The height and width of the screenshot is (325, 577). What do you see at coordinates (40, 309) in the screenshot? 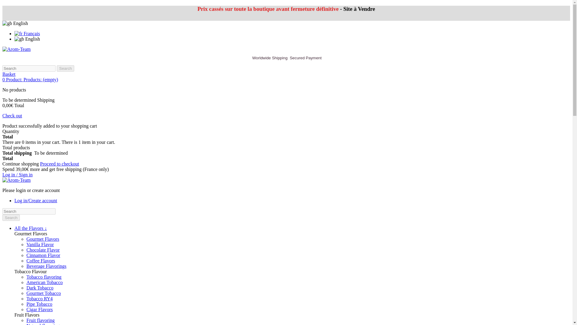
I see `Cigar Flavors` at bounding box center [40, 309].